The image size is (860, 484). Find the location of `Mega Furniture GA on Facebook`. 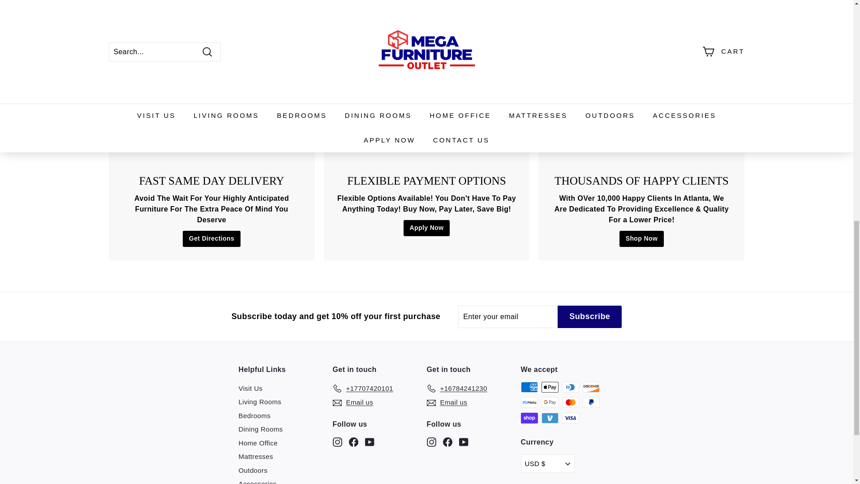

Mega Furniture GA on Facebook is located at coordinates (353, 441).